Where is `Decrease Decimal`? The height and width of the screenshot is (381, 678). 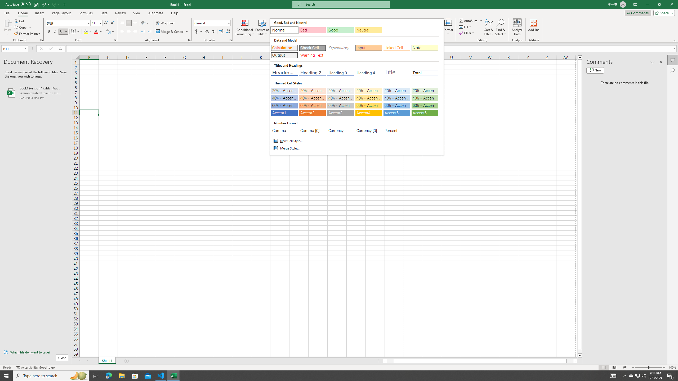 Decrease Decimal is located at coordinates (228, 32).